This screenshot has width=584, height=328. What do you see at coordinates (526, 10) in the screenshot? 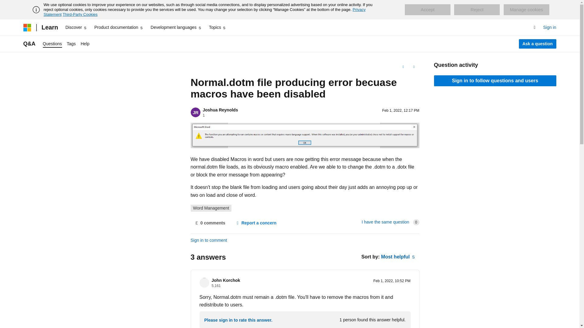
I see `Manage cookies` at bounding box center [526, 10].